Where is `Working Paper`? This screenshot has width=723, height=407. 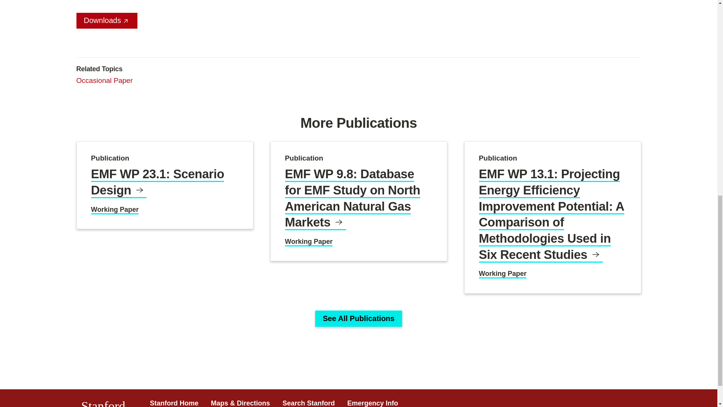
Working Paper is located at coordinates (309, 242).